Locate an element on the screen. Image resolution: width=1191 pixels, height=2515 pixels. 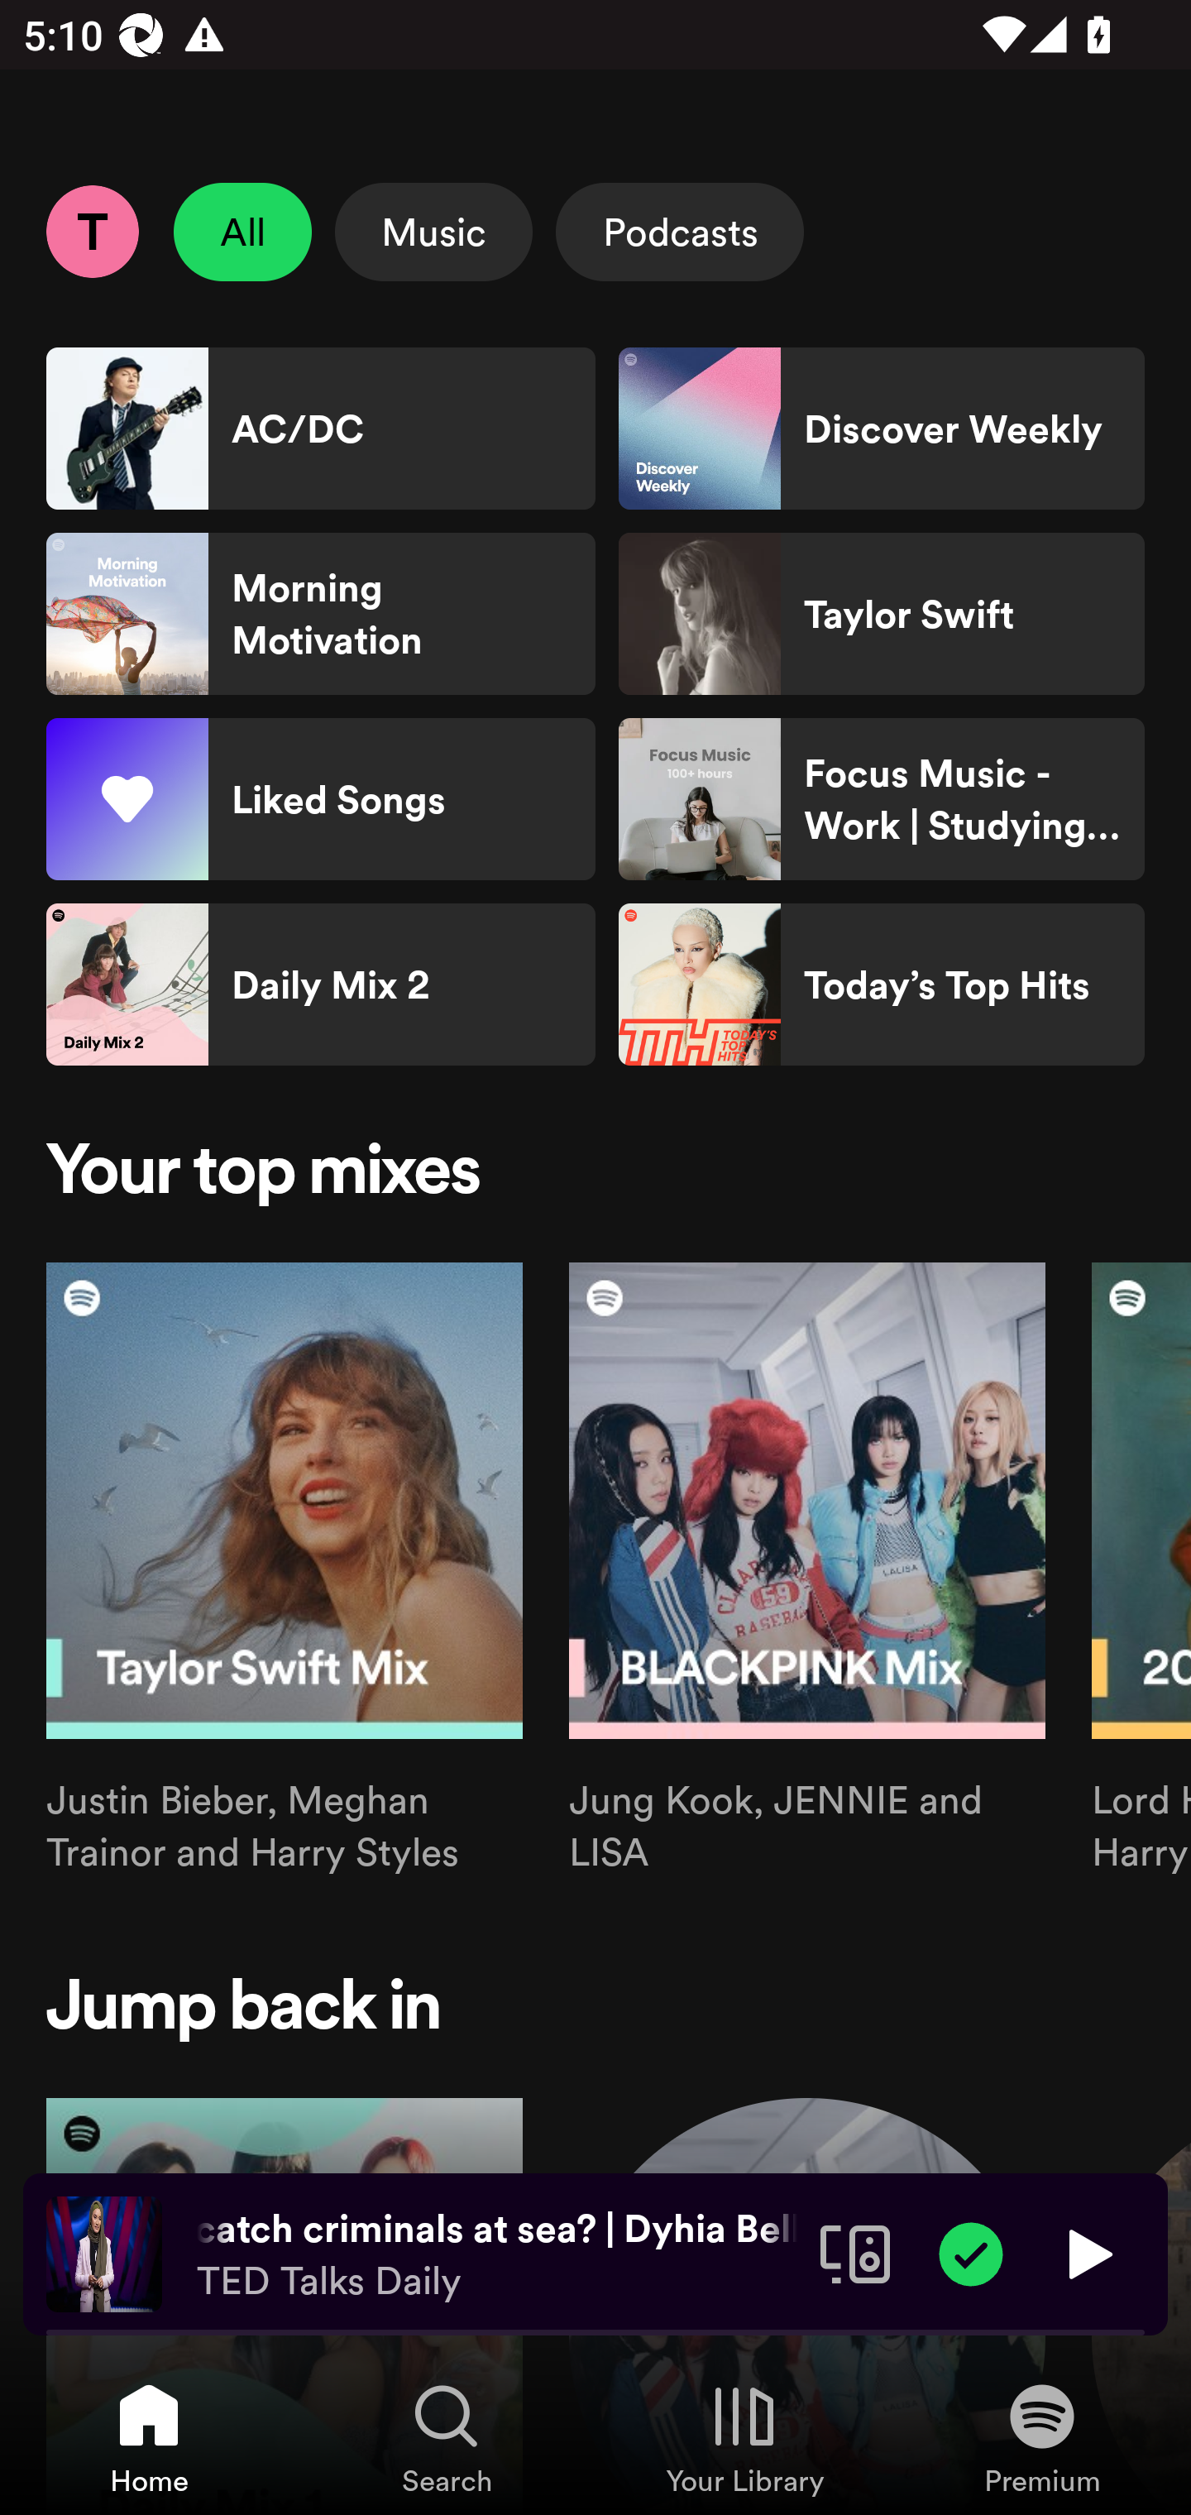
Premium, Tab 4 of 4 Premium Premium is located at coordinates (1042, 2437).